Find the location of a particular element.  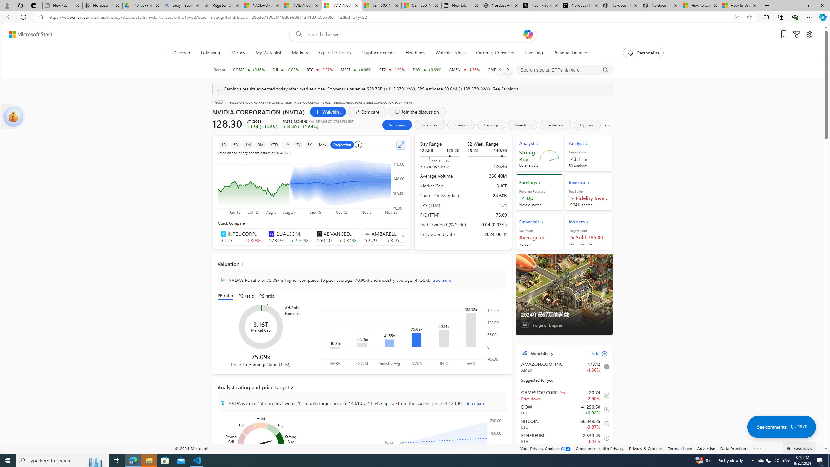

YTD is located at coordinates (274, 144).